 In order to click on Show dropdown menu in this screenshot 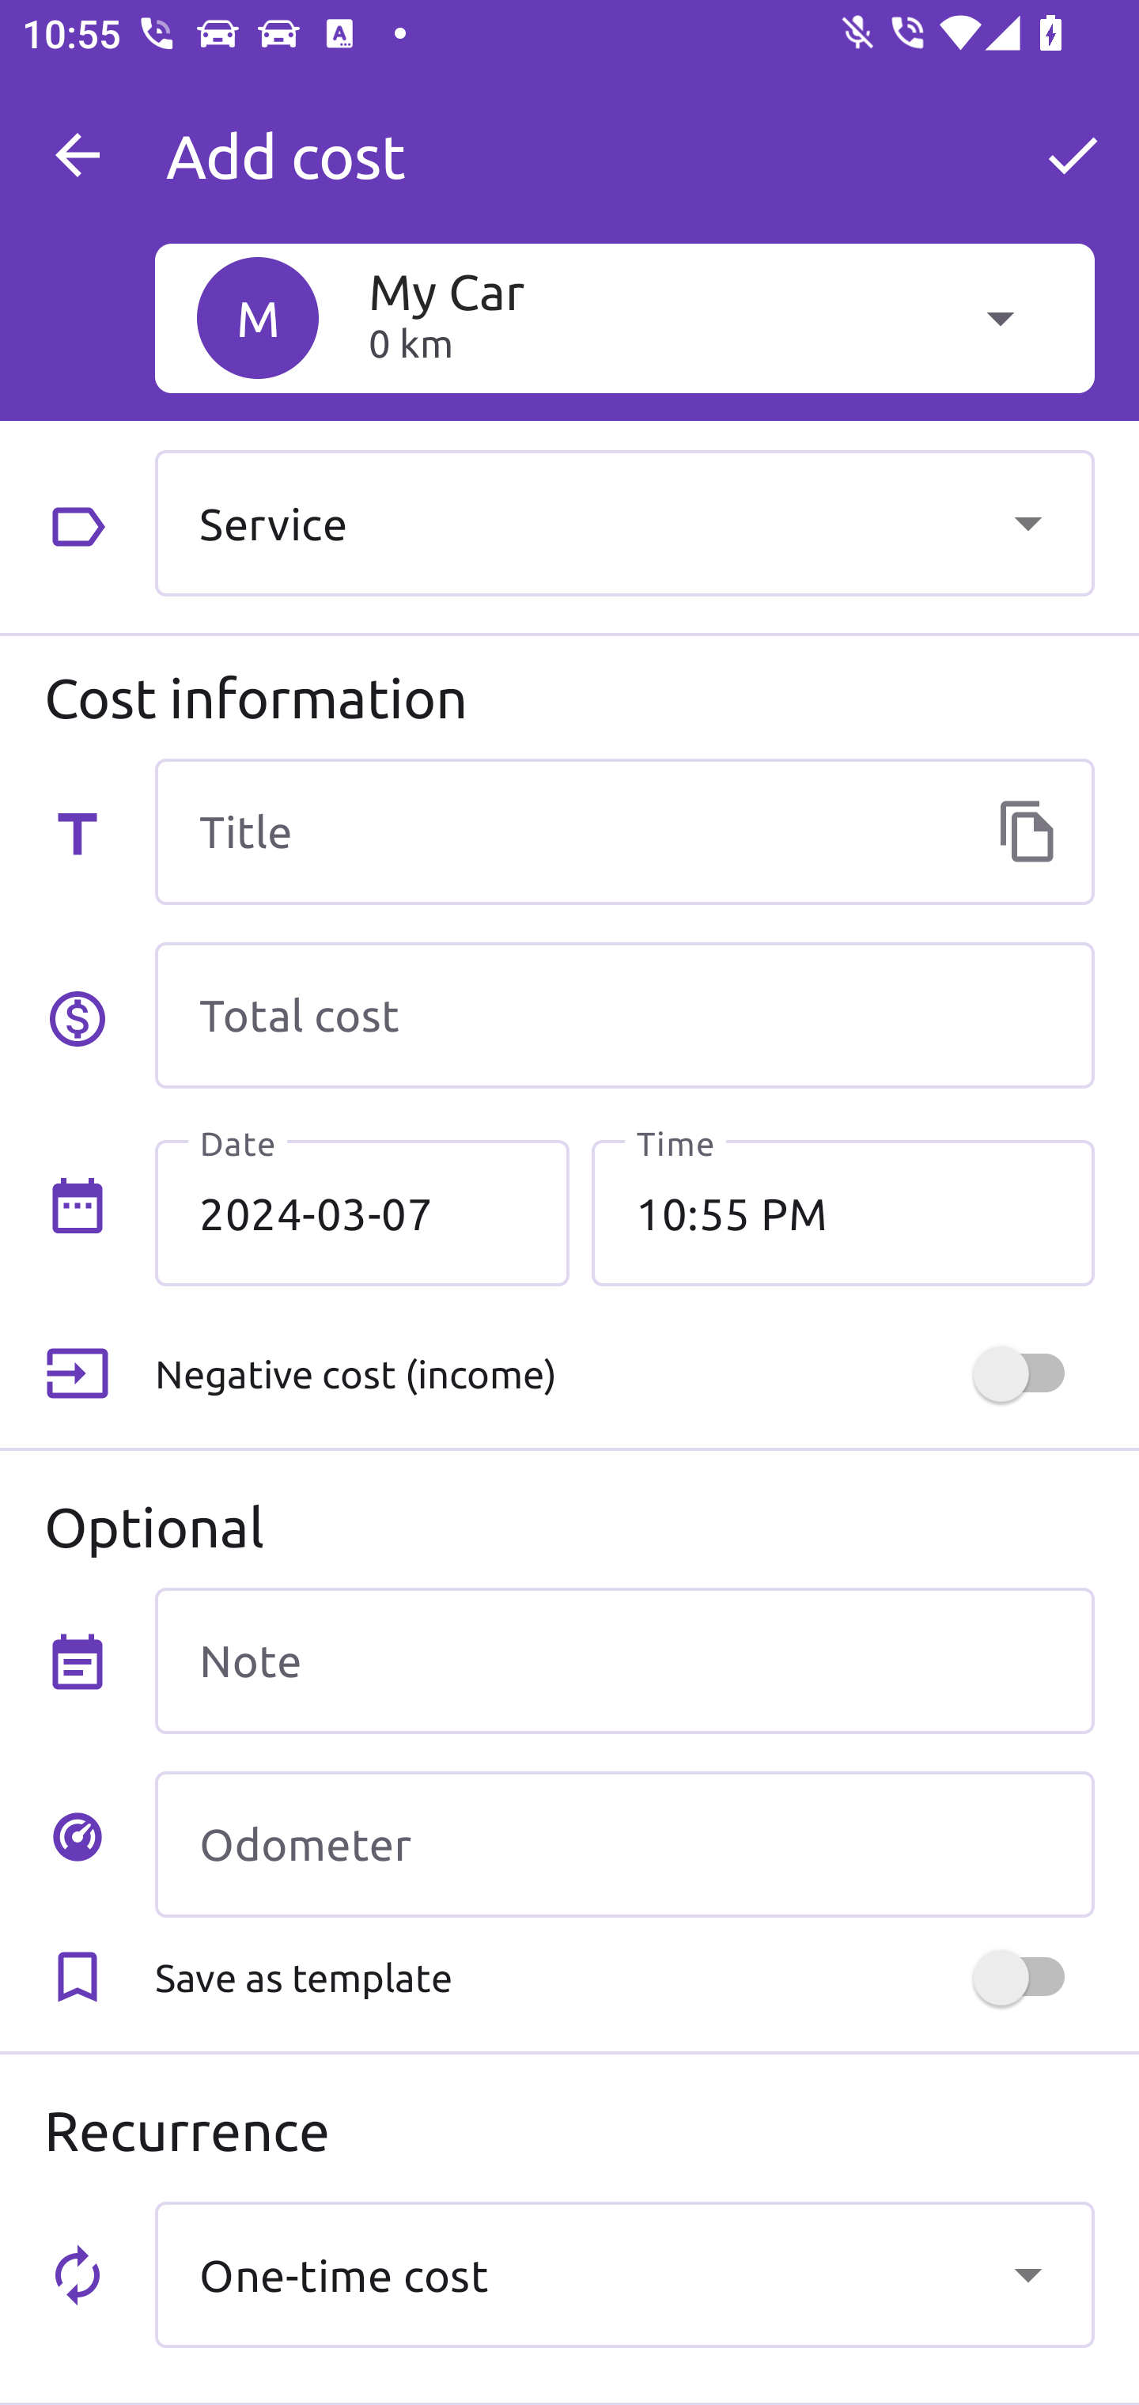, I will do `click(1027, 522)`.